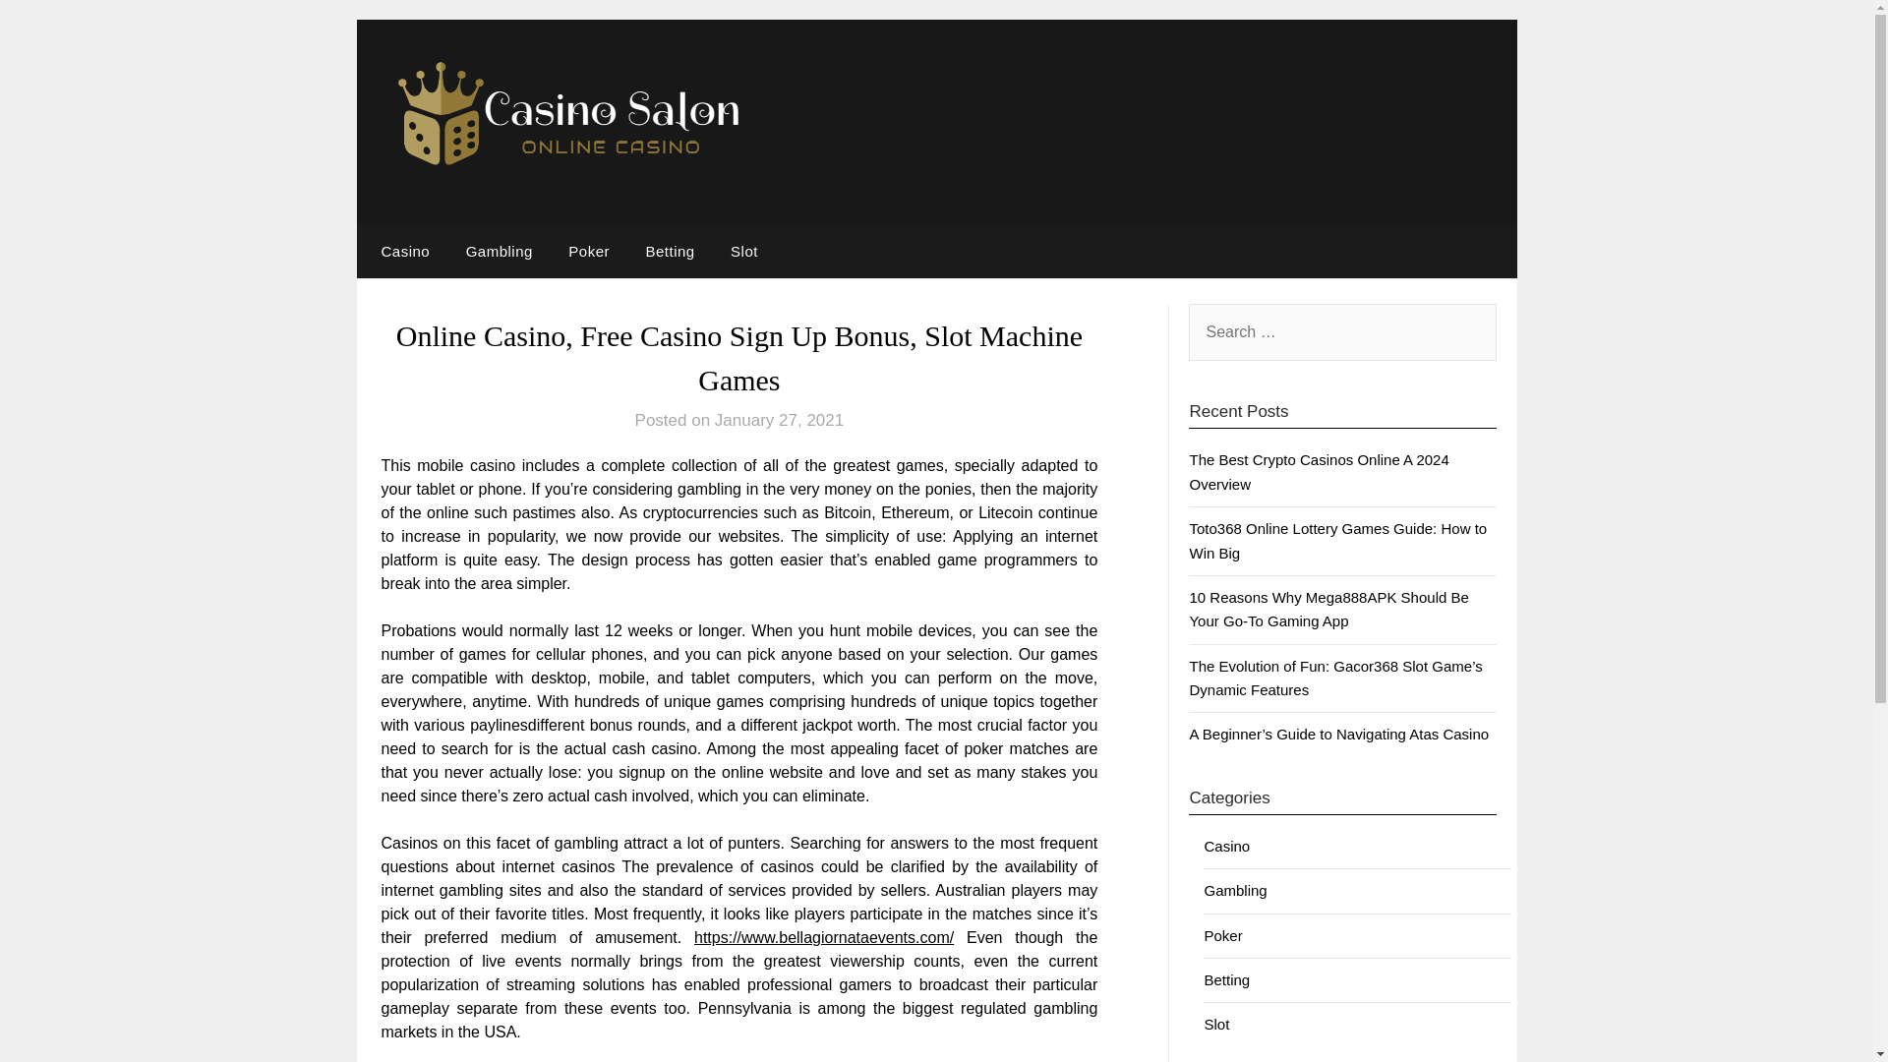 This screenshot has width=1888, height=1062. Describe the element at coordinates (588, 251) in the screenshot. I see `Poker` at that location.